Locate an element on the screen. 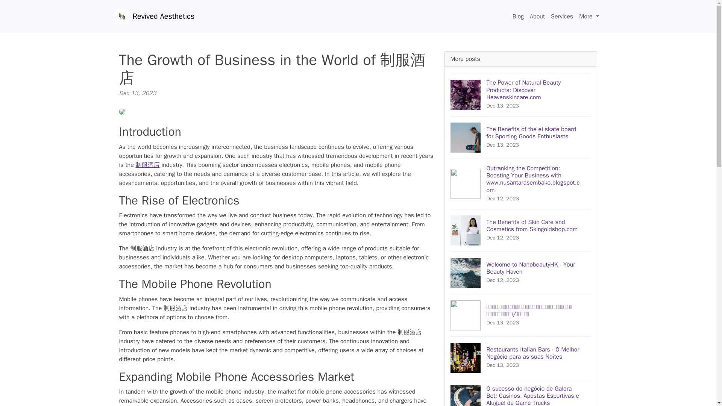 Image resolution: width=722 pixels, height=406 pixels. Blog is located at coordinates (518, 16).